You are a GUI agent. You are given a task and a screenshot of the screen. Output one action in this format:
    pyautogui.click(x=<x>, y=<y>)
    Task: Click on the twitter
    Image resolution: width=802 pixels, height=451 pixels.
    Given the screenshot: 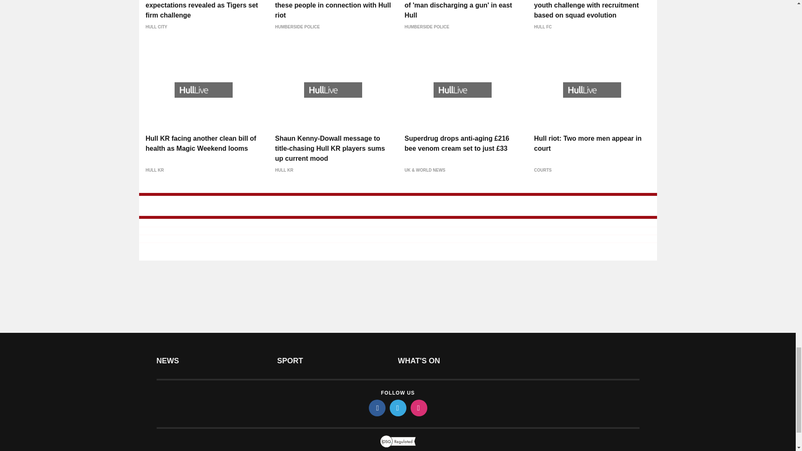 What is the action you would take?
    pyautogui.click(x=397, y=408)
    